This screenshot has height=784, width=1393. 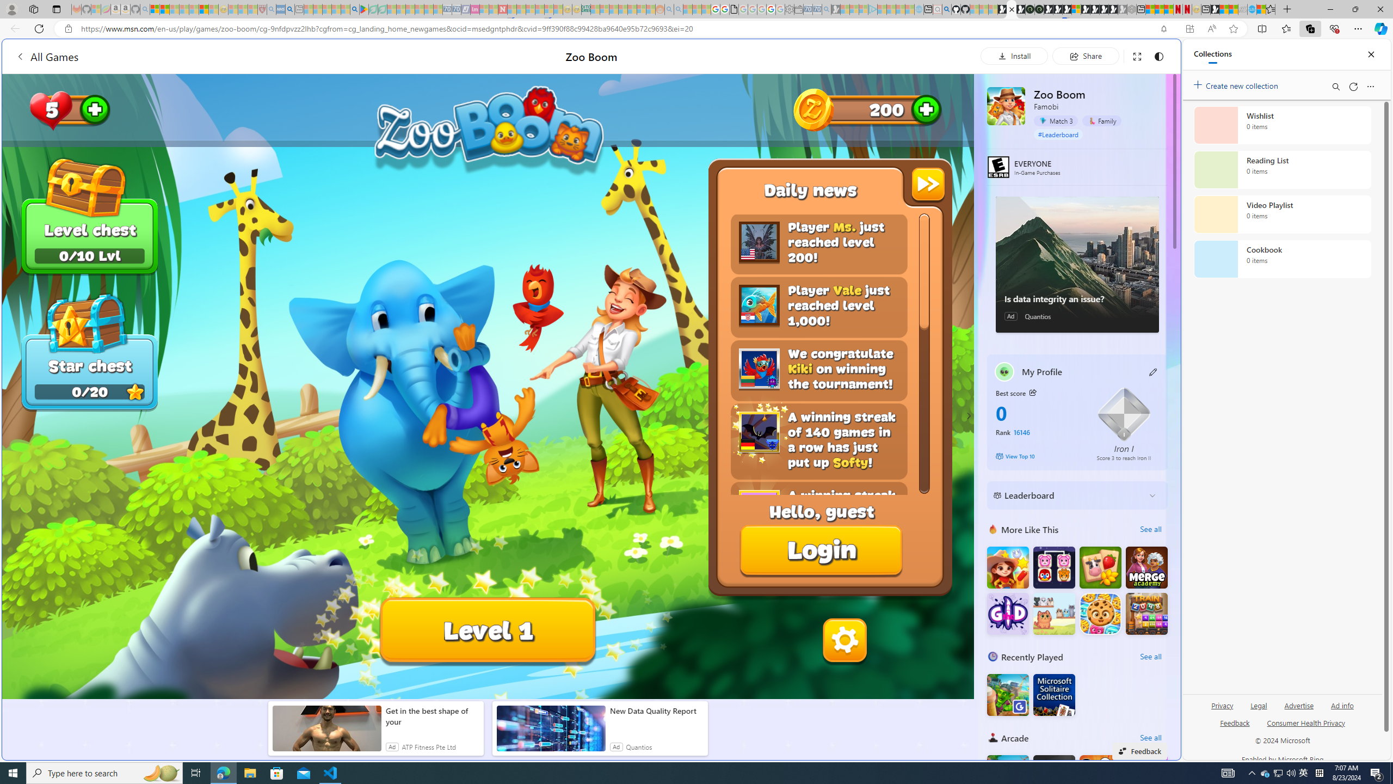 What do you see at coordinates (993, 529) in the screenshot?
I see `More Like This` at bounding box center [993, 529].